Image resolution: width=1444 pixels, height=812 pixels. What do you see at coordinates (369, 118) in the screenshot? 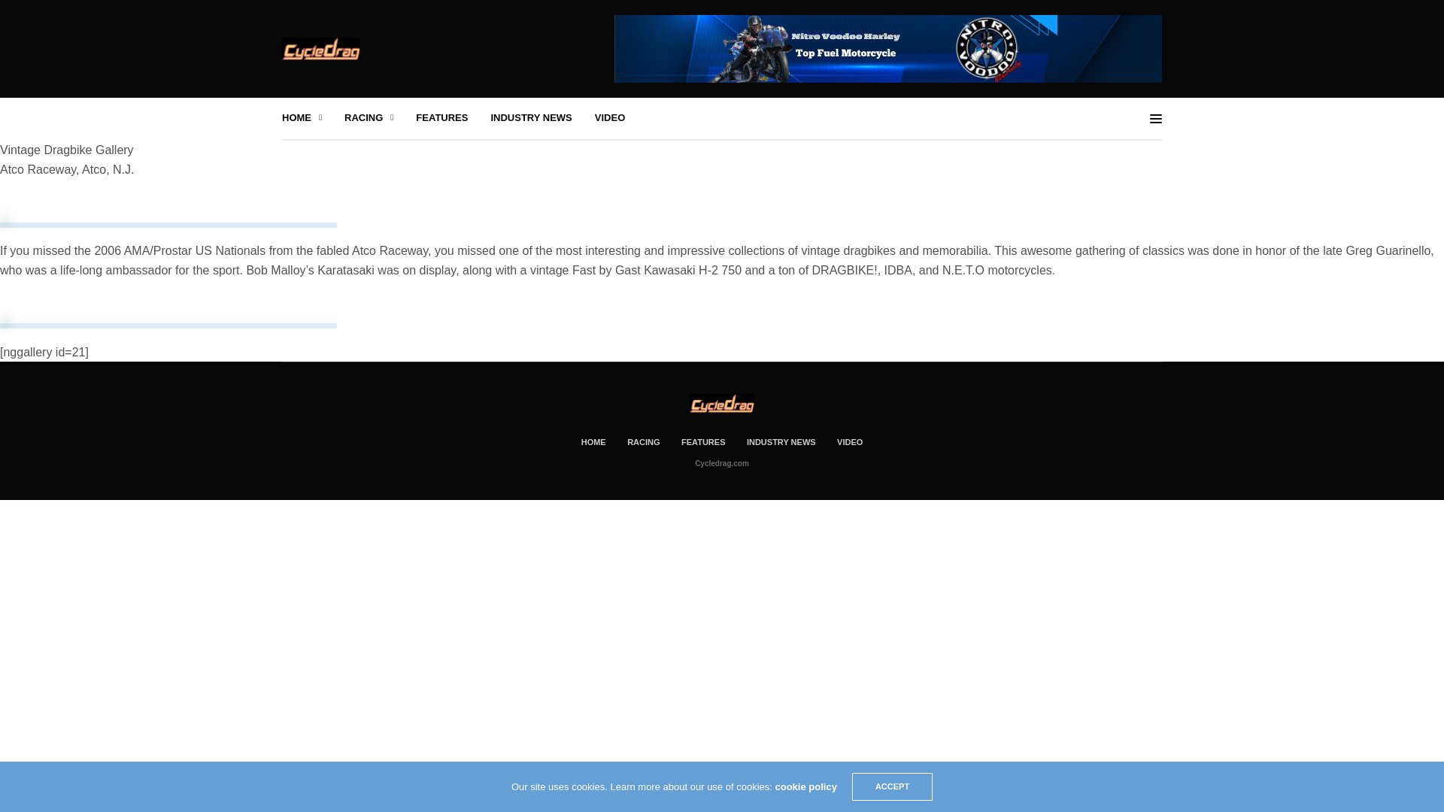
I see `RACING` at bounding box center [369, 118].